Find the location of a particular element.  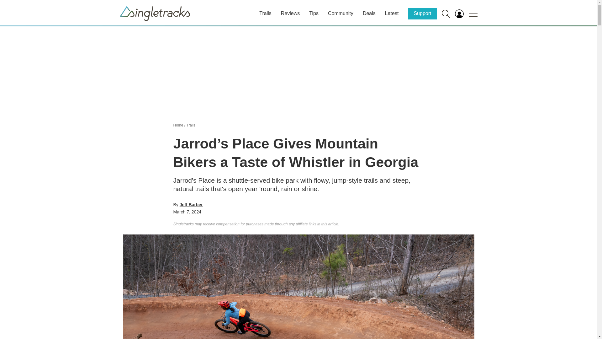

Latest is located at coordinates (392, 13).